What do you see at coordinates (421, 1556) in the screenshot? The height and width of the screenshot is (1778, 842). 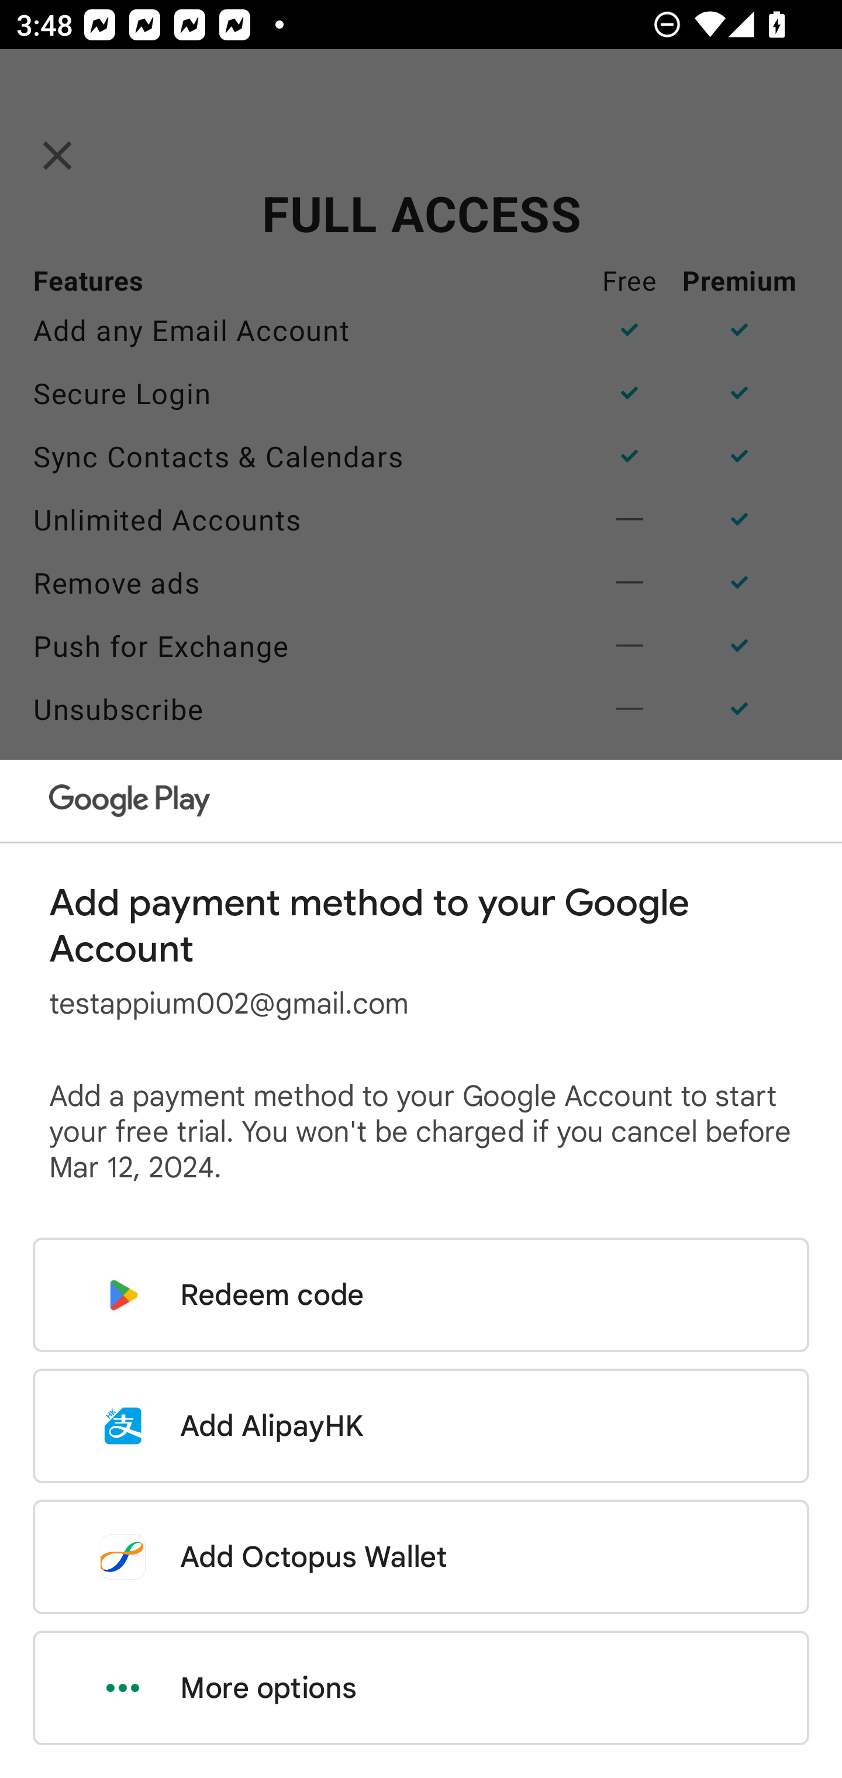 I see `Add Octopus Wallet` at bounding box center [421, 1556].